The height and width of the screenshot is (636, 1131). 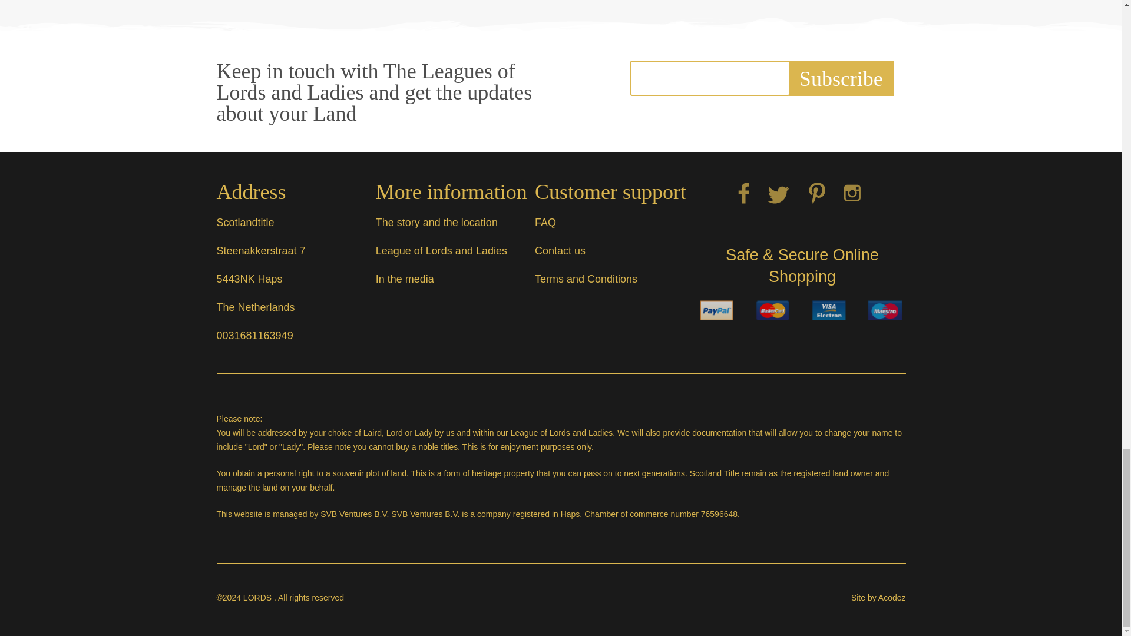 I want to click on Subscribe, so click(x=841, y=78).